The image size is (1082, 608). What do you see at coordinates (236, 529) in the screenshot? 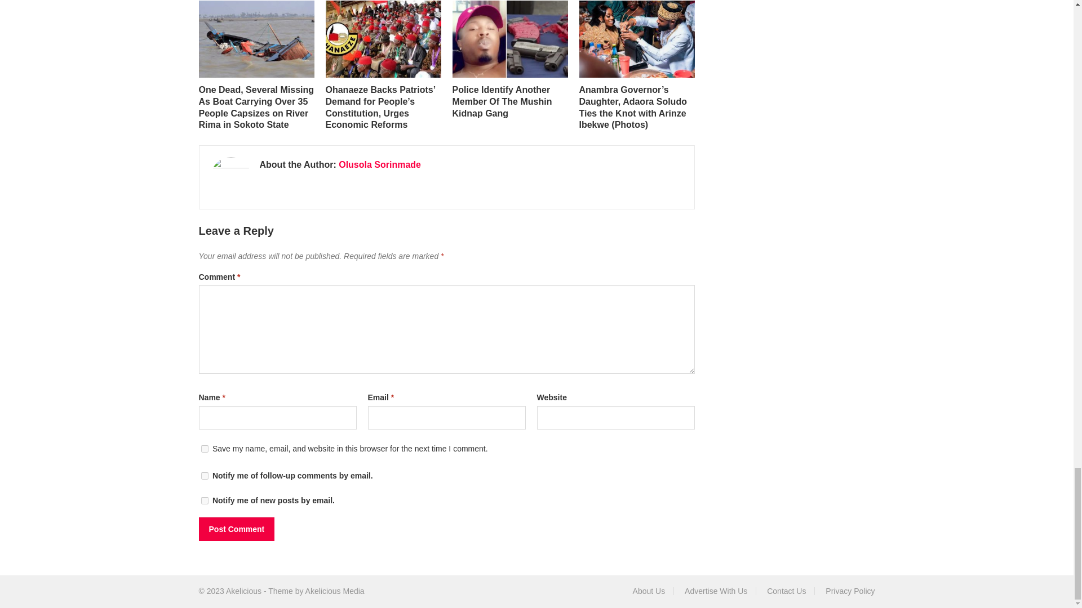
I see `Post Comment` at bounding box center [236, 529].